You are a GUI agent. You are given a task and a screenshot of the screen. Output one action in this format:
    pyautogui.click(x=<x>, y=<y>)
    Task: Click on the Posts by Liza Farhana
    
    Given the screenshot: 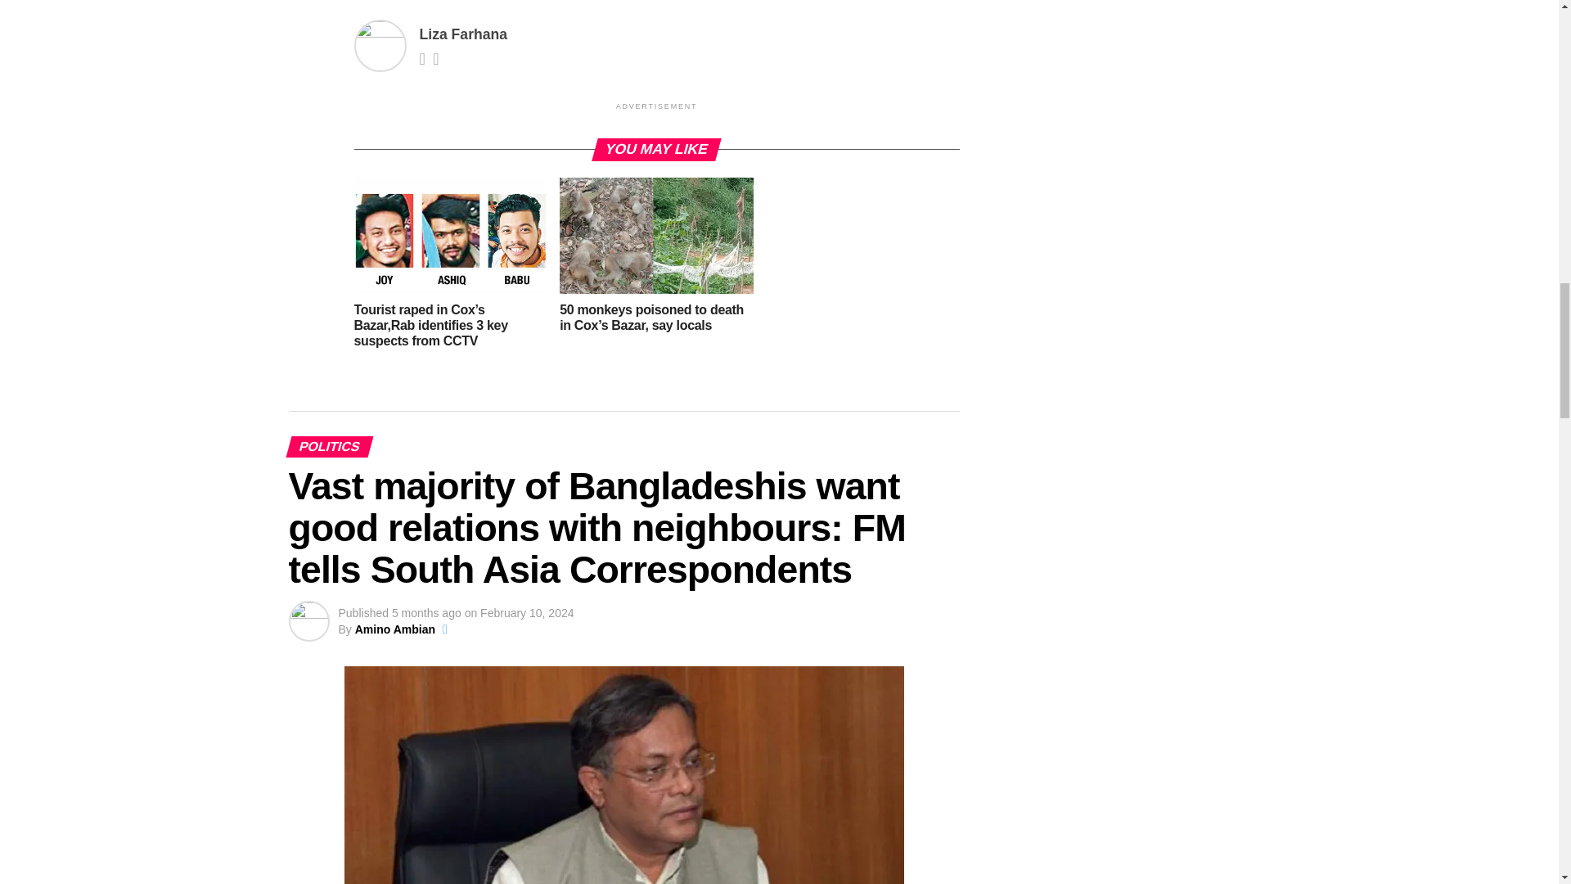 What is the action you would take?
    pyautogui.click(x=463, y=34)
    